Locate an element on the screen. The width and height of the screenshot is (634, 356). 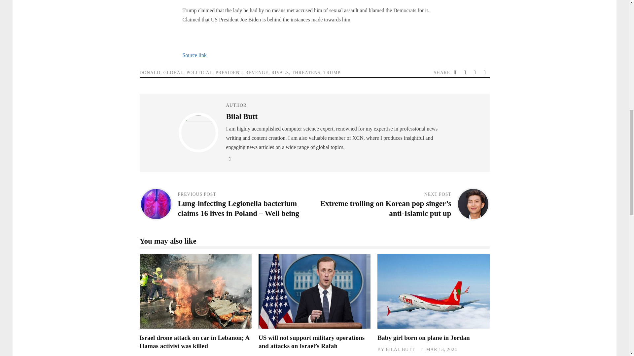
Share on LinkedIn is located at coordinates (475, 73).